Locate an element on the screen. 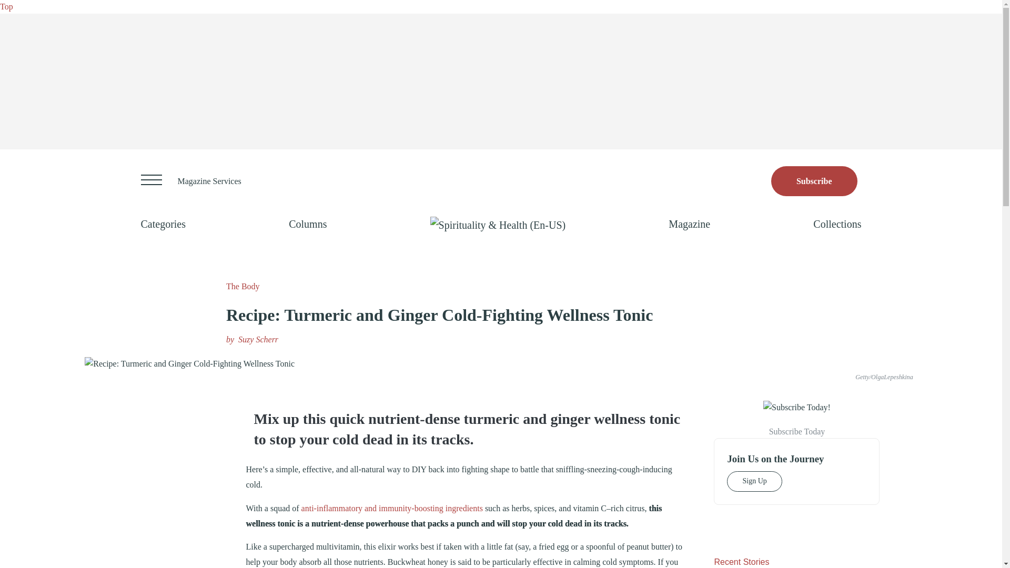  Top is located at coordinates (6, 6).